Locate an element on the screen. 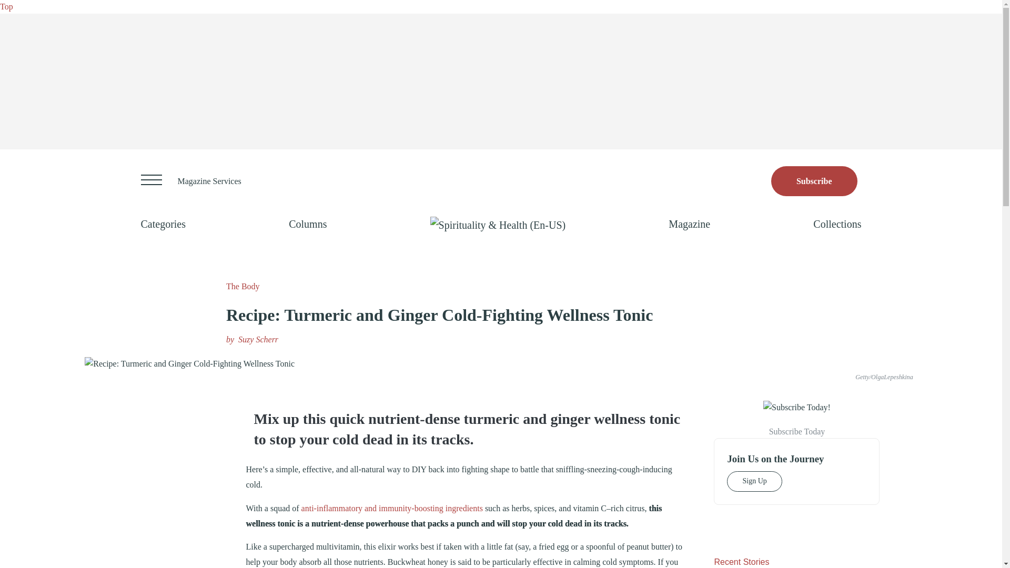  Top is located at coordinates (6, 6).